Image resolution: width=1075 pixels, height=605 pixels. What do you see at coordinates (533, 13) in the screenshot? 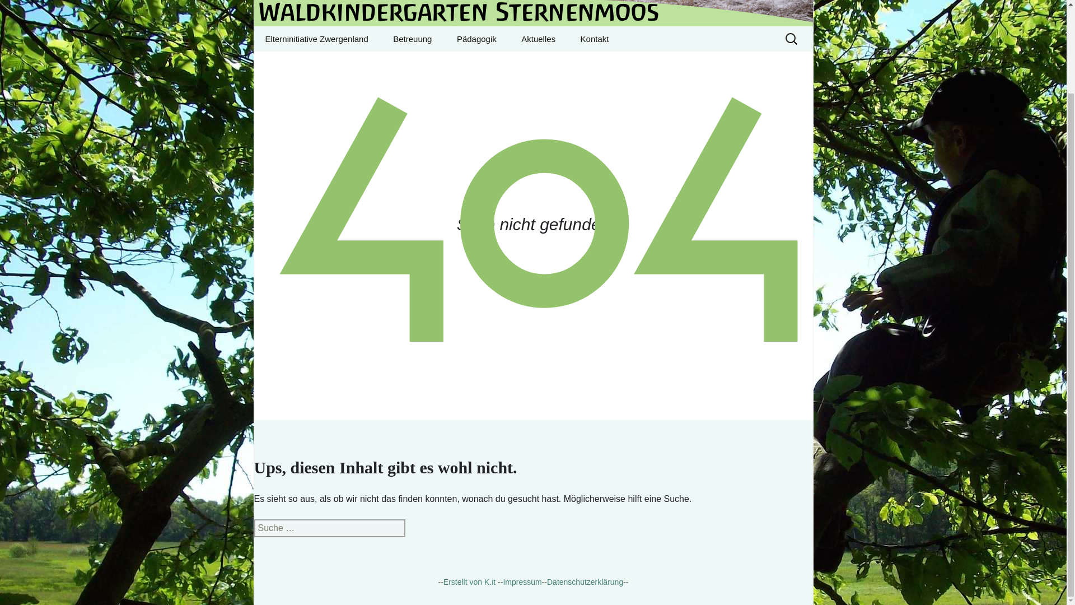
I see `Elterninitiative Zwergenland` at bounding box center [533, 13].